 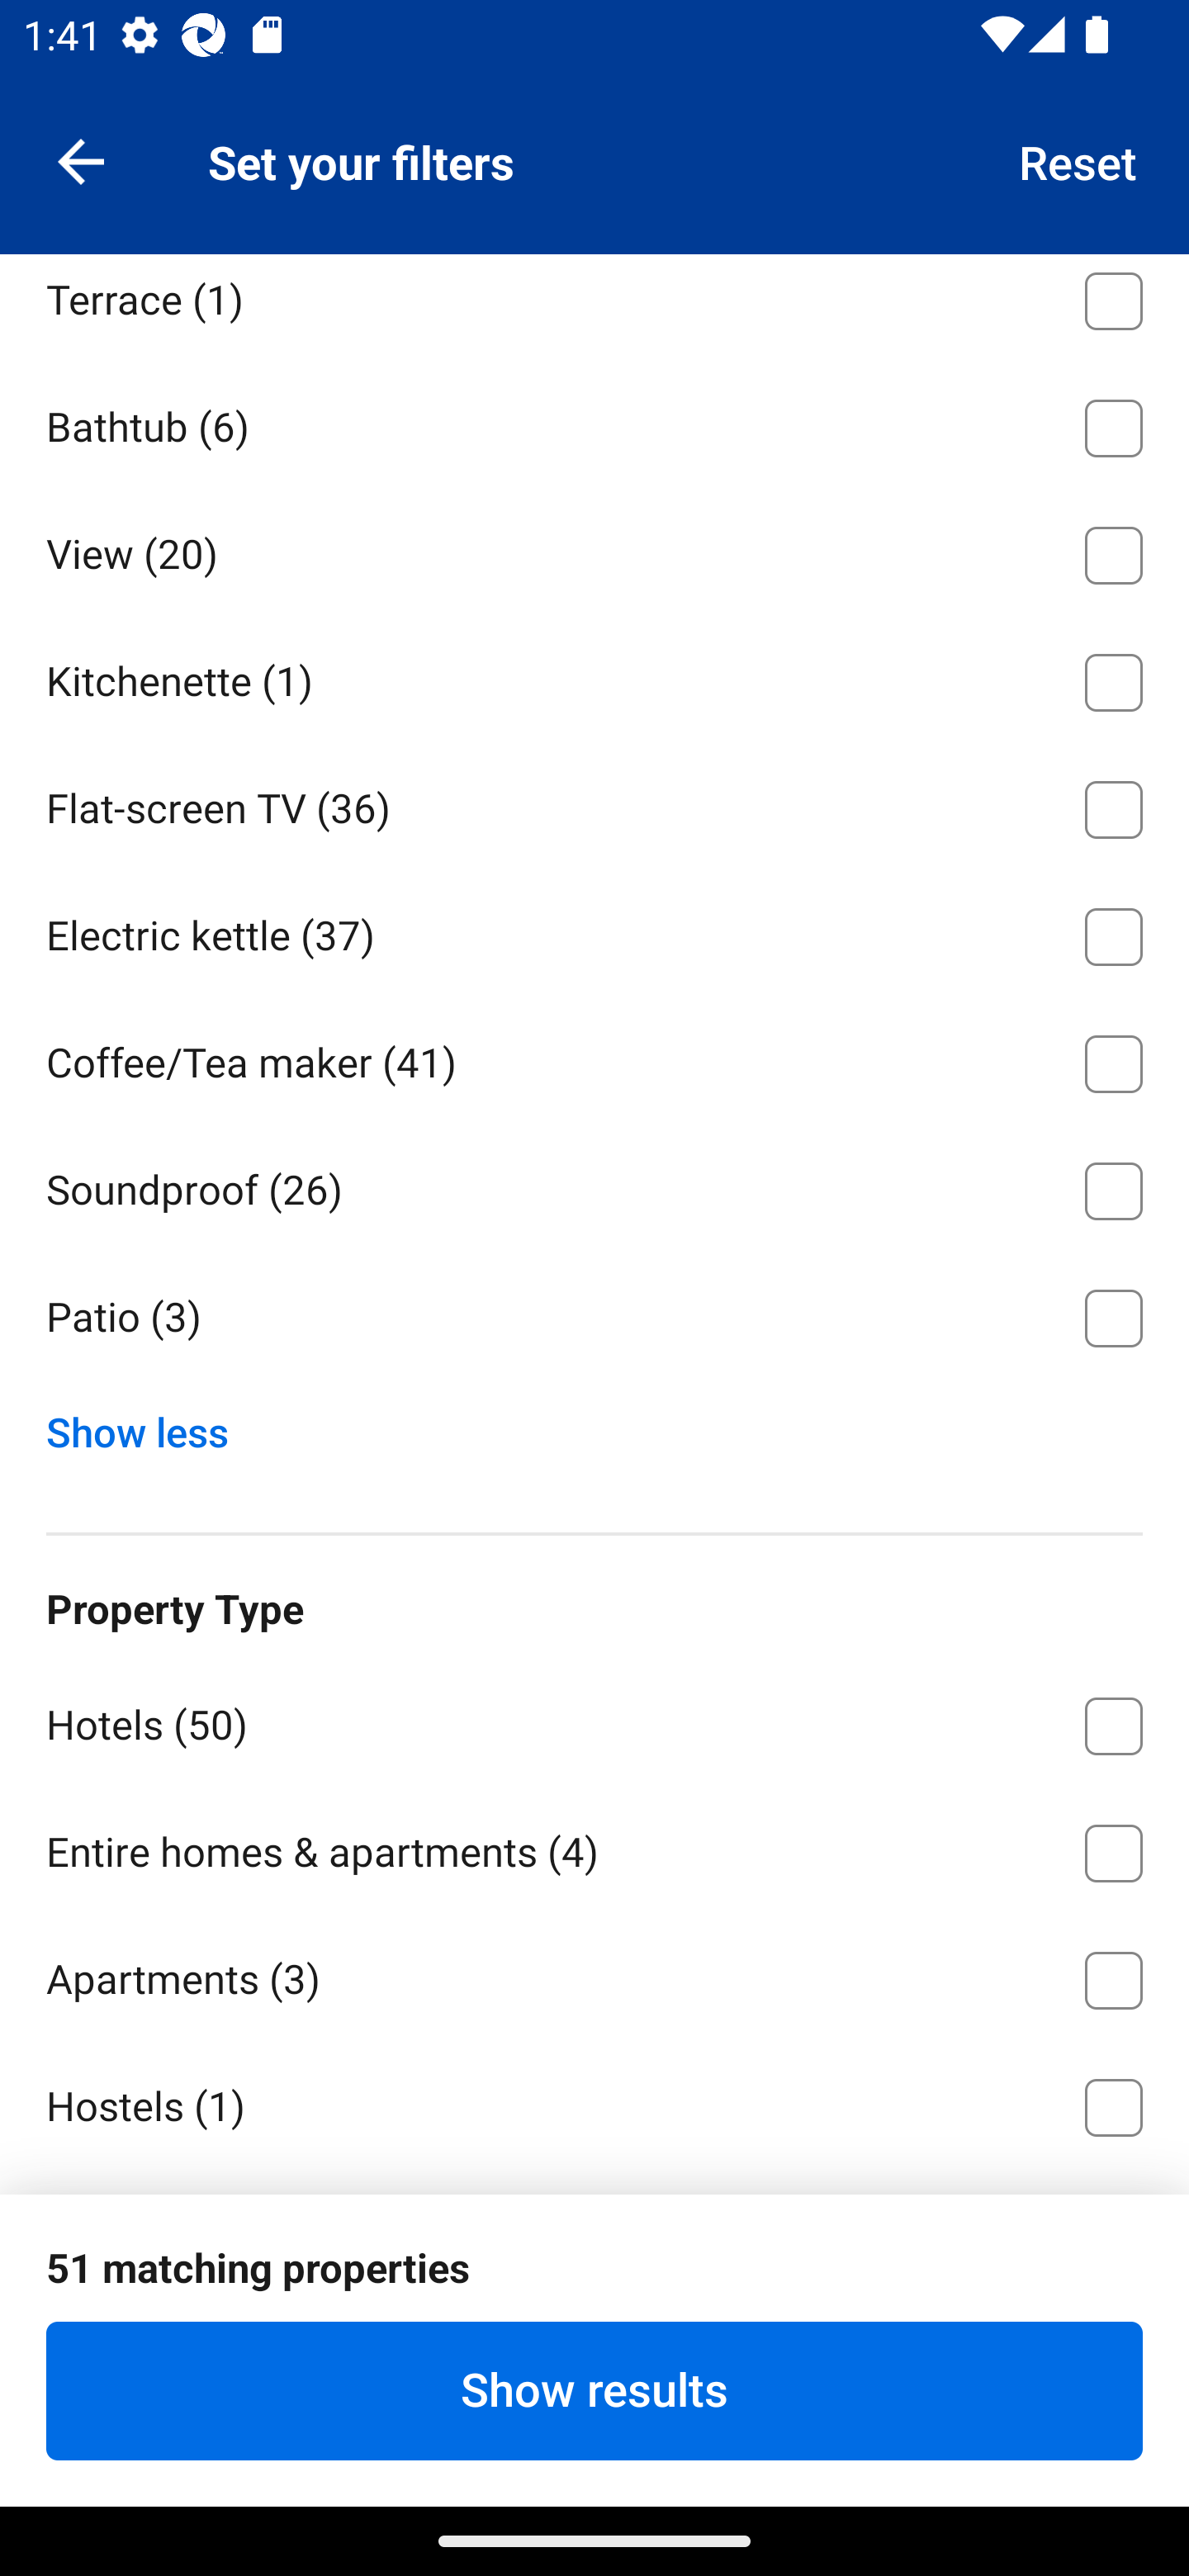 I want to click on Kitchenette ⁦(1), so click(x=594, y=677).